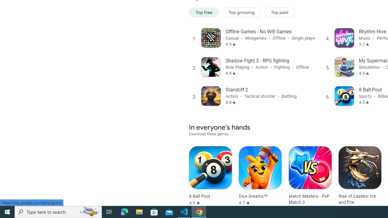 The width and height of the screenshot is (388, 218). I want to click on Top grossing, so click(242, 12).